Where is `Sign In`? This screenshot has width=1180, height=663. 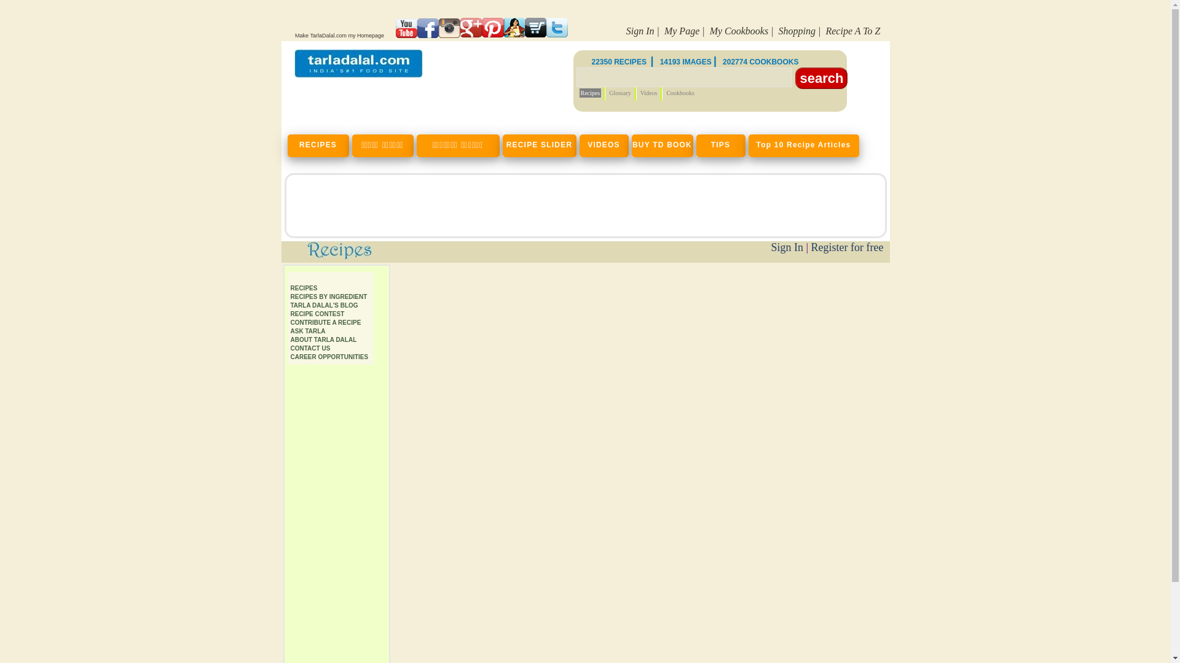
Sign In is located at coordinates (640, 31).